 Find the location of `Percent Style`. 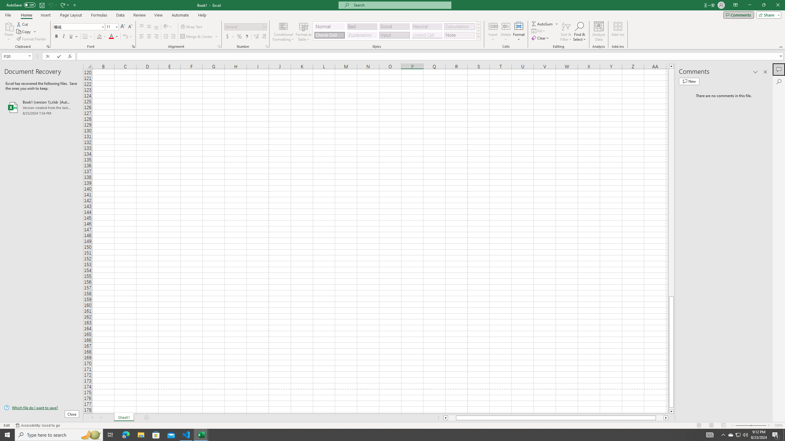

Percent Style is located at coordinates (239, 37).